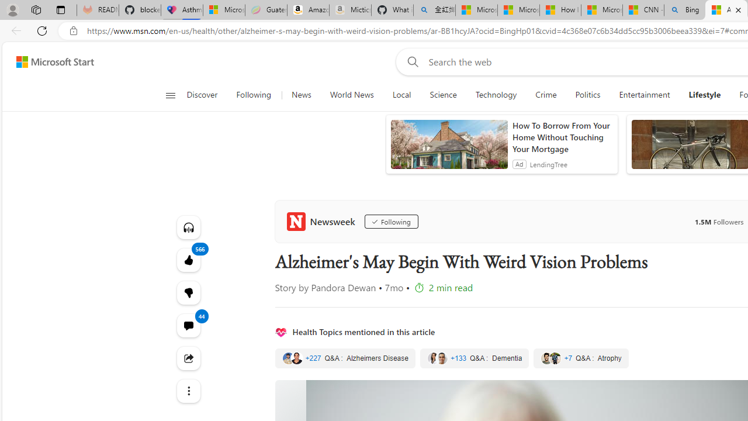  Describe the element at coordinates (588, 95) in the screenshot. I see `Politics` at that location.